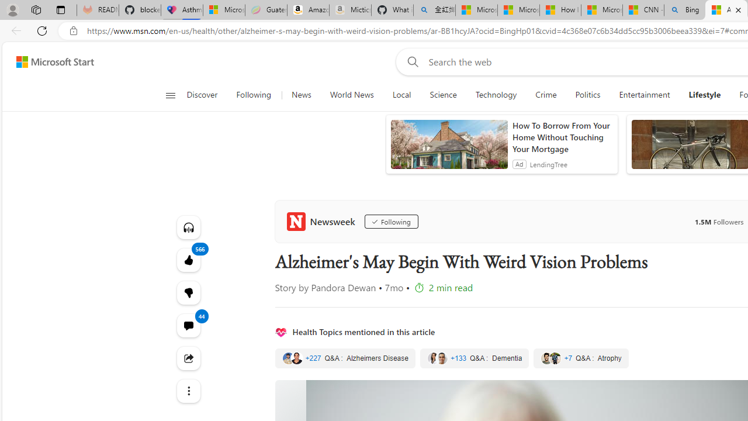  Describe the element at coordinates (588, 95) in the screenshot. I see `Politics` at that location.